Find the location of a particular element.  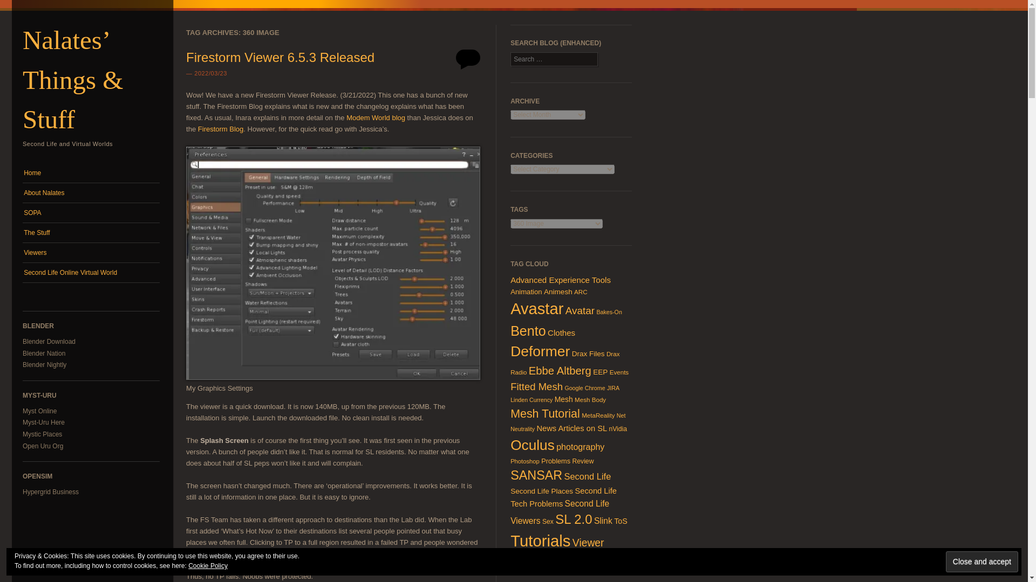

Close and accept is located at coordinates (982, 562).